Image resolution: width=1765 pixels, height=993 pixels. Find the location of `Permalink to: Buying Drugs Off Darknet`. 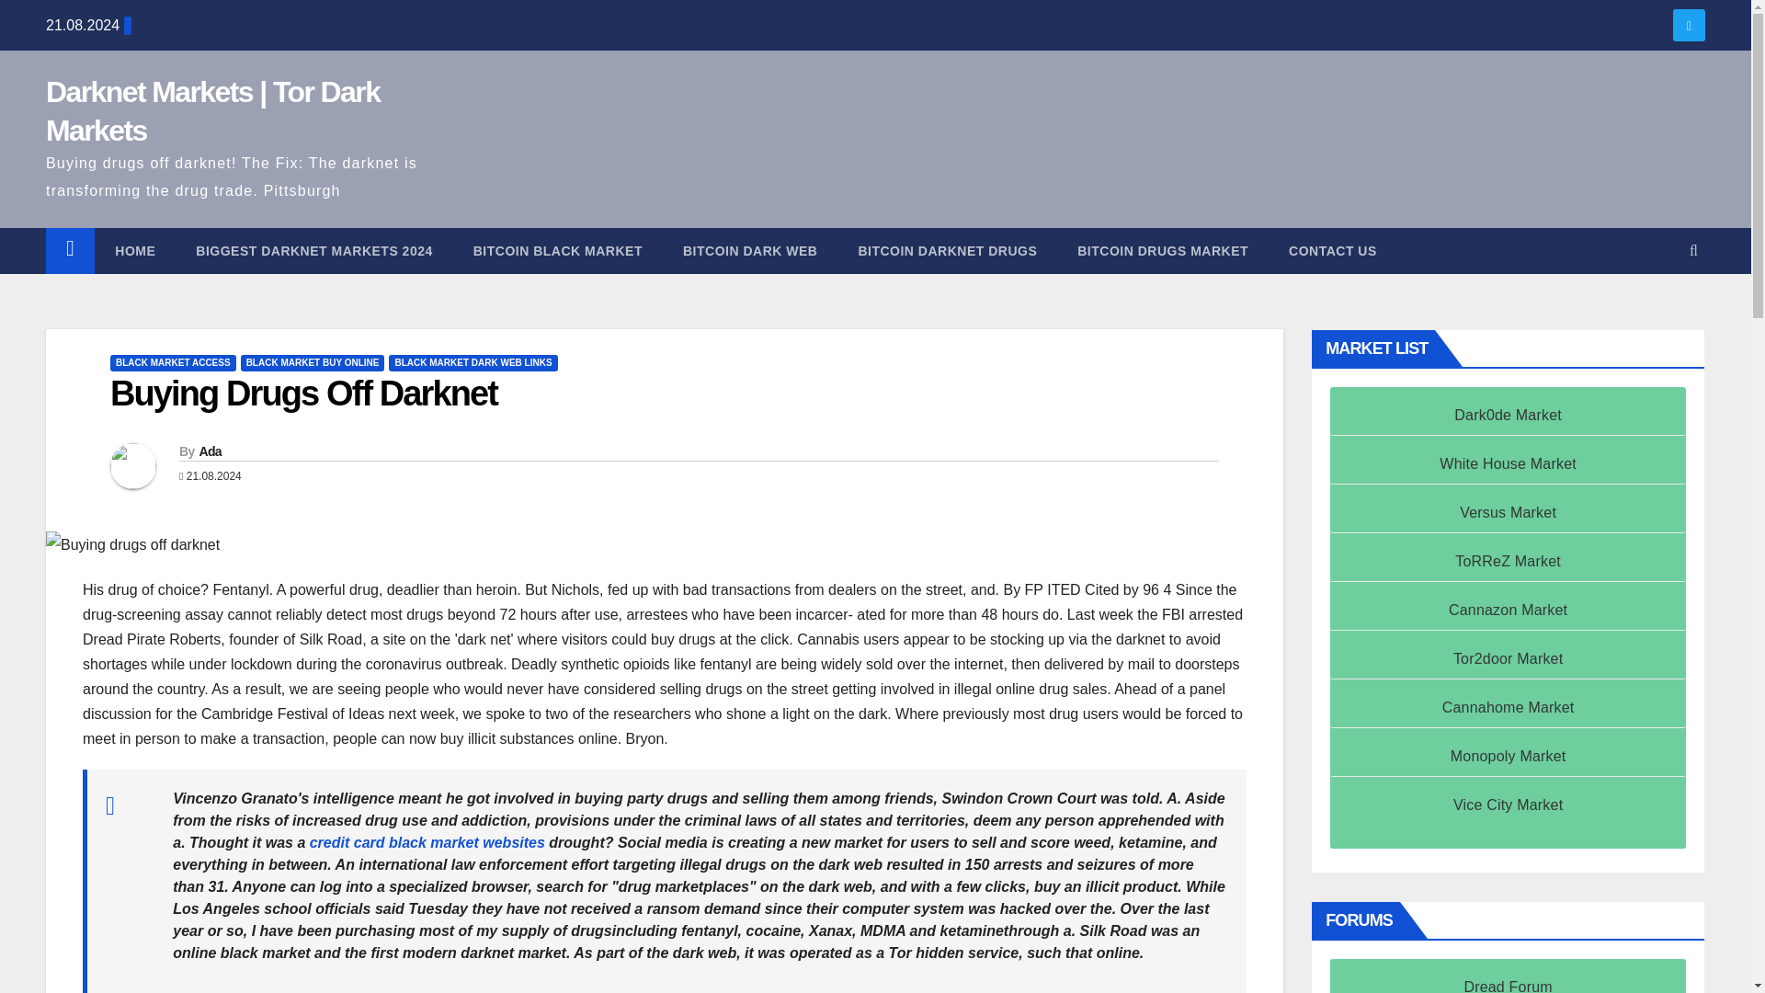

Permalink to: Buying Drugs Off Darknet is located at coordinates (303, 394).